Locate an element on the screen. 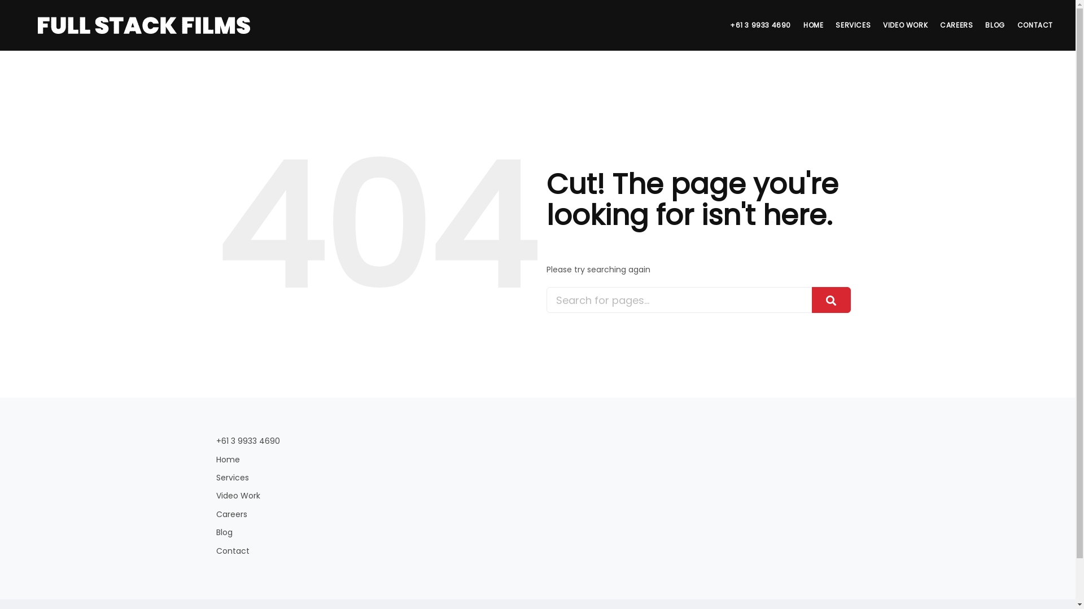 The width and height of the screenshot is (1084, 609). Services is located at coordinates (537, 478).